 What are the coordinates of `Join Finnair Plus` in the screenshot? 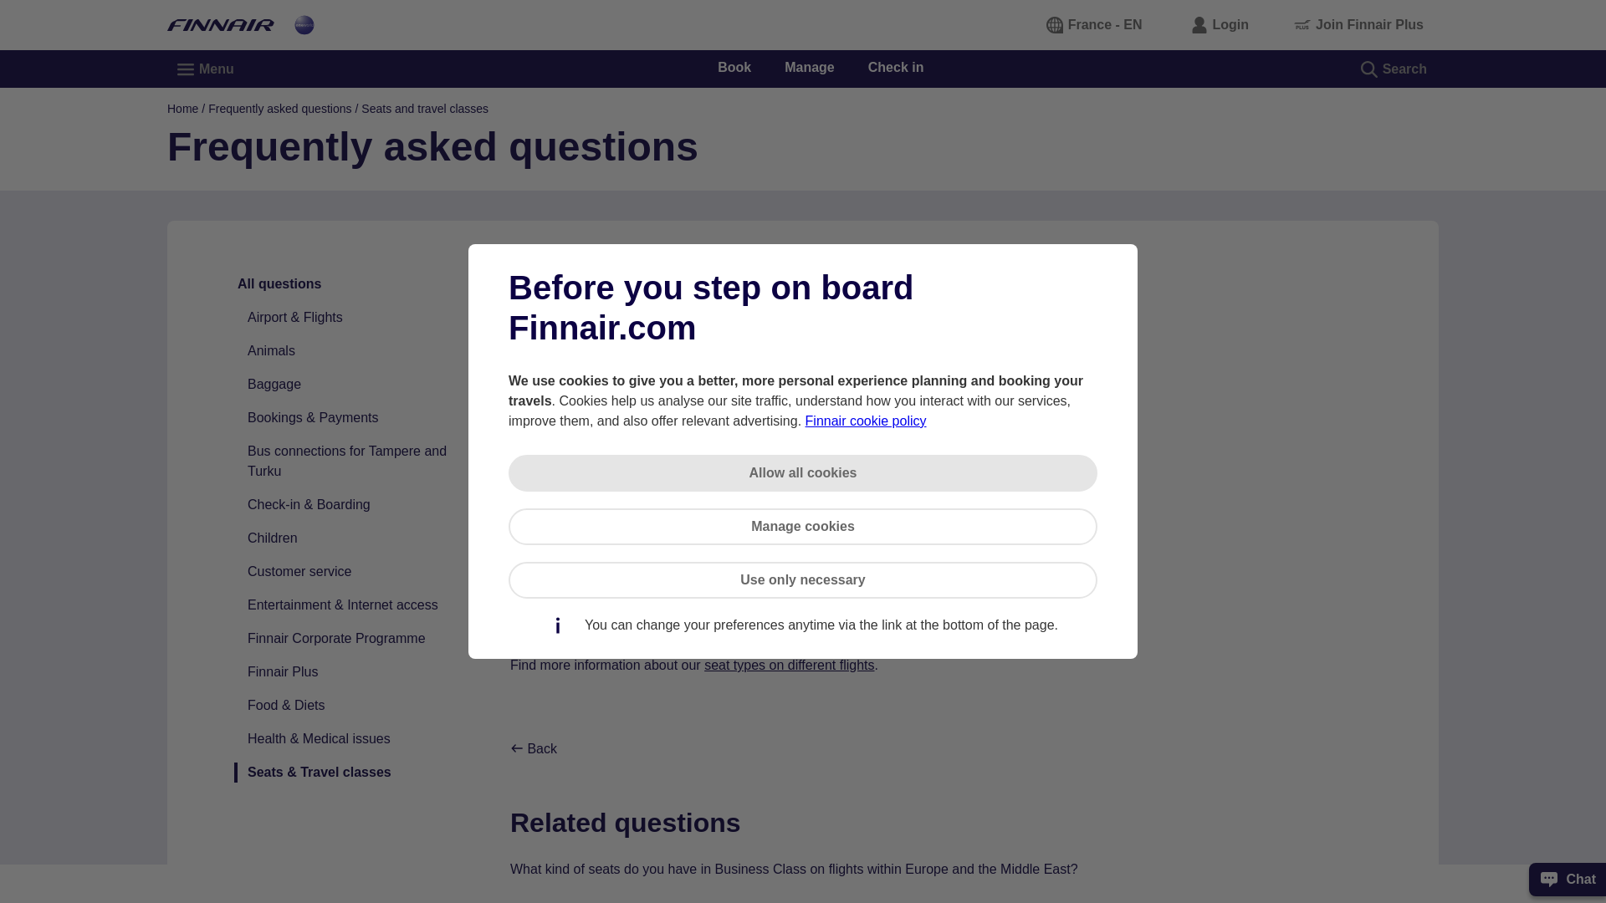 It's located at (1359, 24).